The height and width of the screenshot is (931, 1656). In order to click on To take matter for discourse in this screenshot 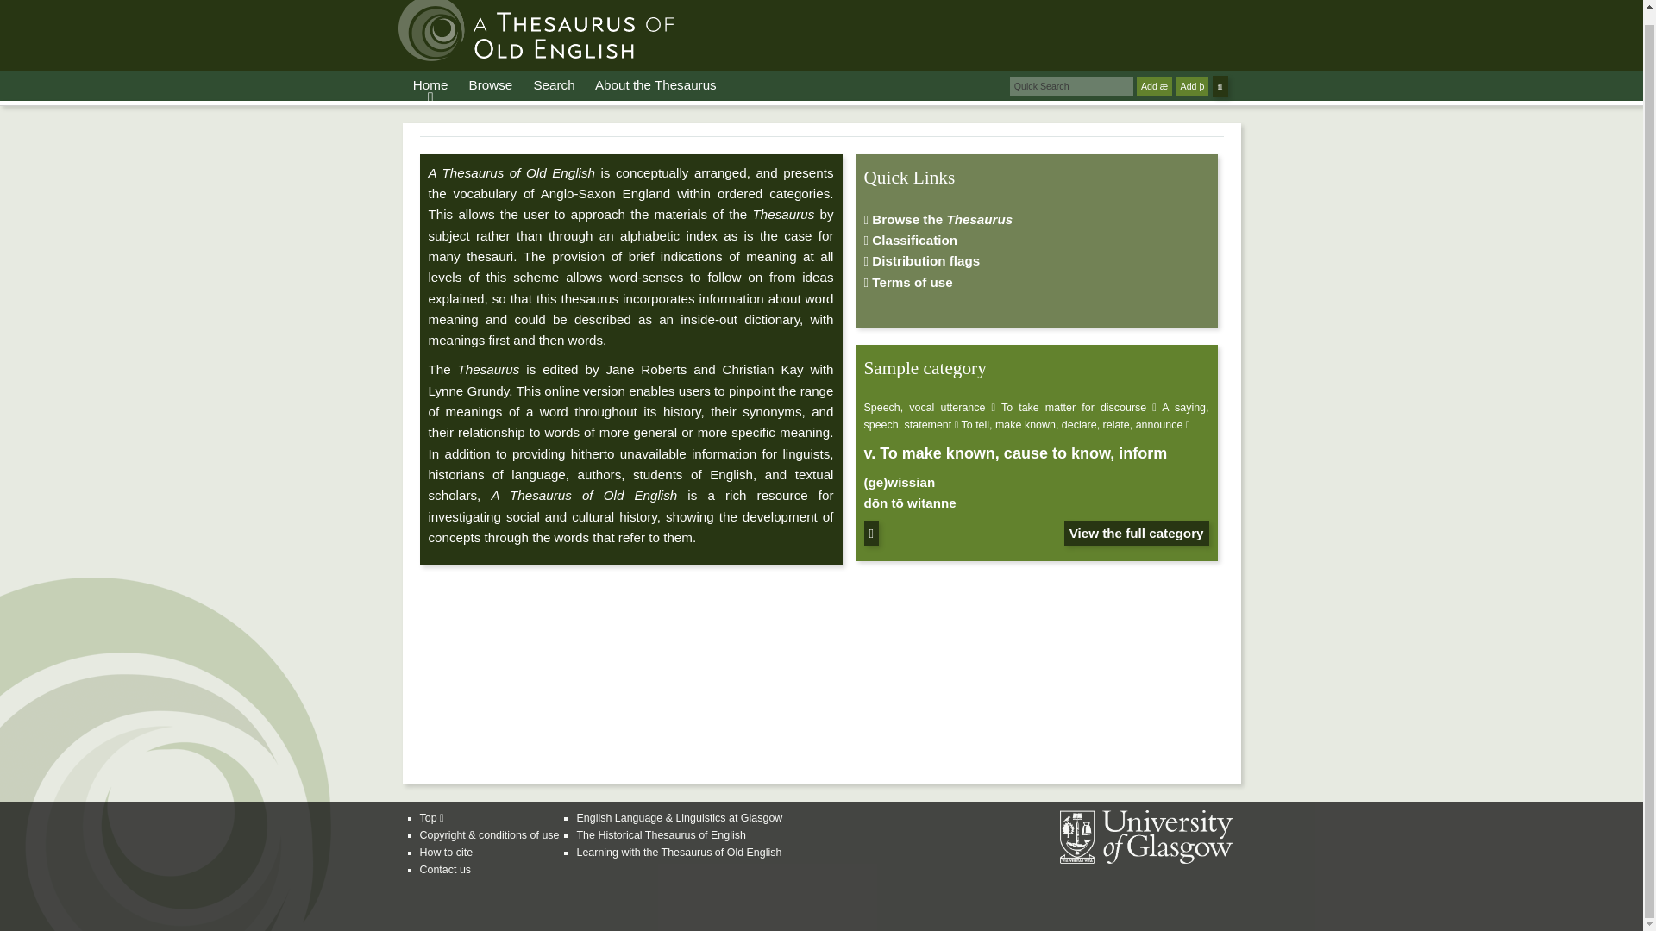, I will do `click(1073, 407)`.